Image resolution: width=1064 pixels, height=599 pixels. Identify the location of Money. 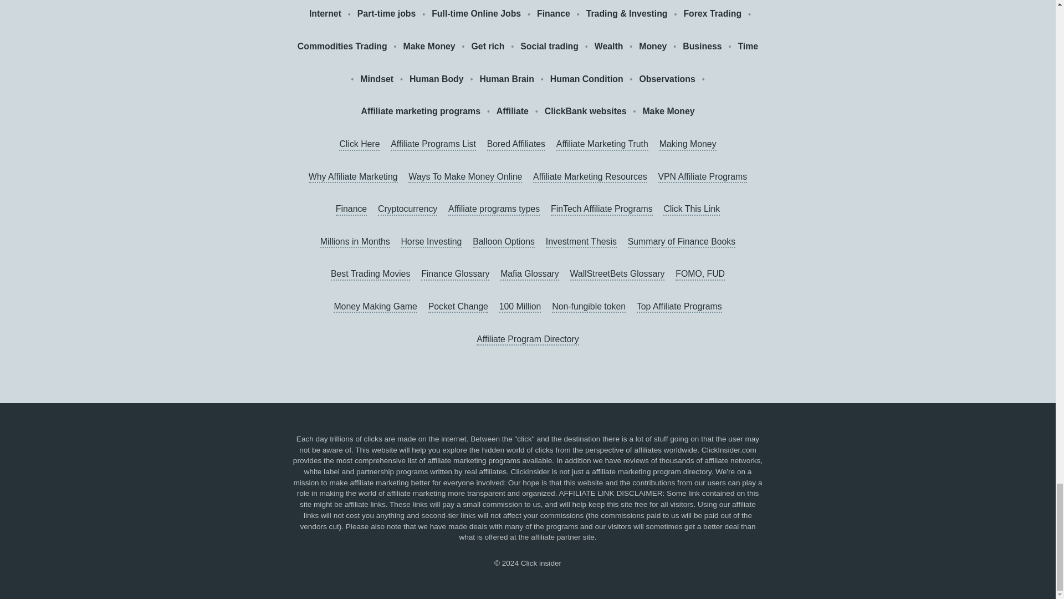
(653, 47).